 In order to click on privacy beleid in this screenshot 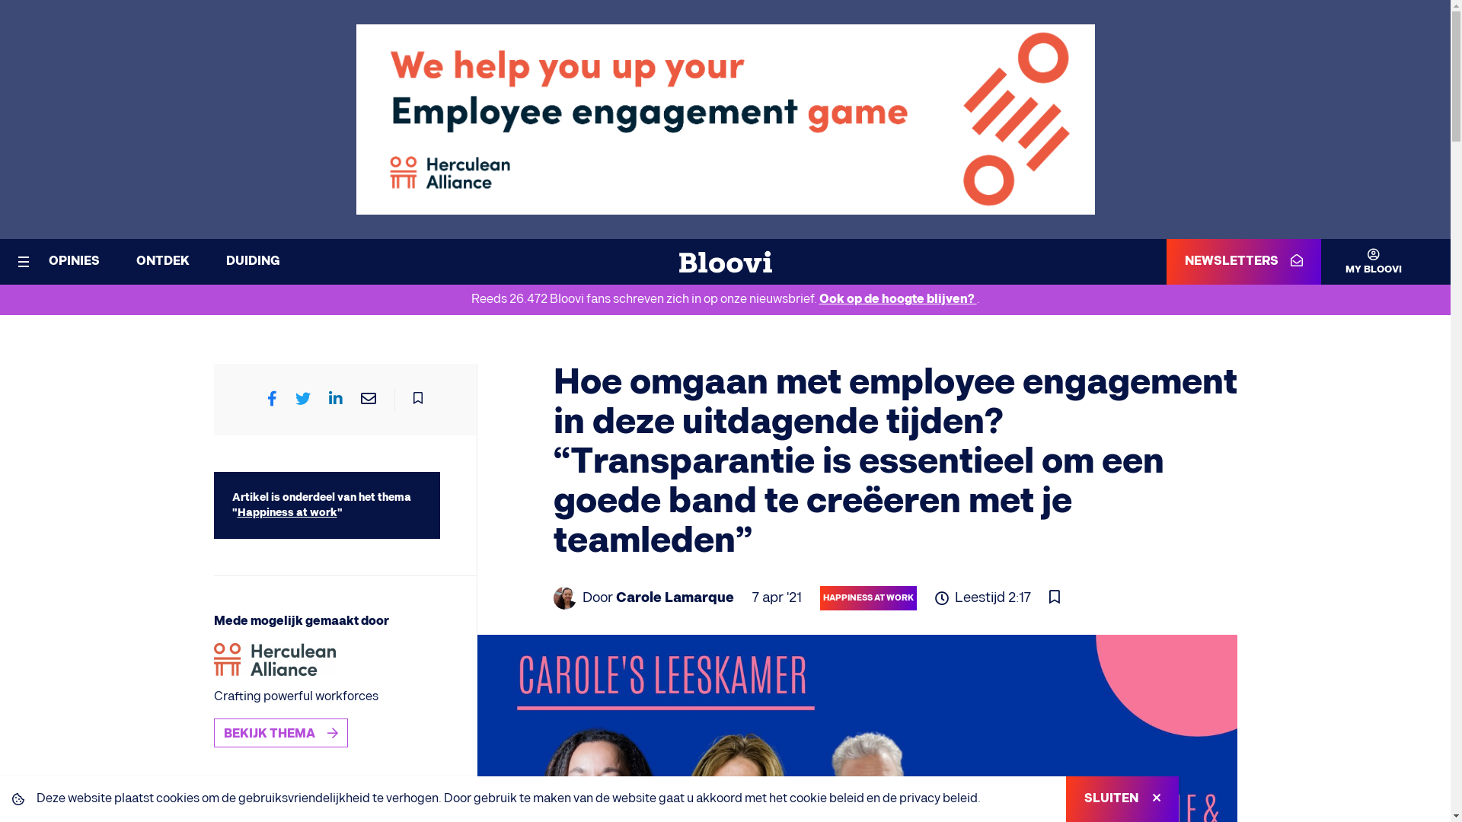, I will do `click(938, 799)`.